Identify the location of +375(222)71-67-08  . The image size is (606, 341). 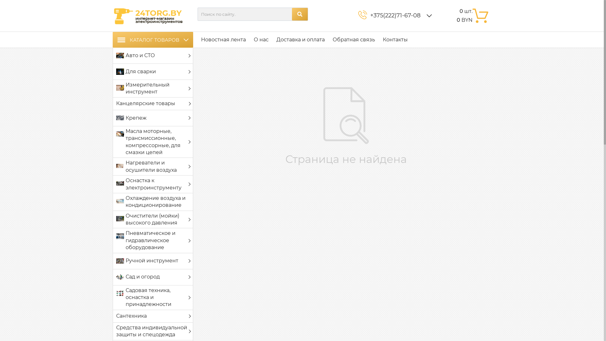
(396, 16).